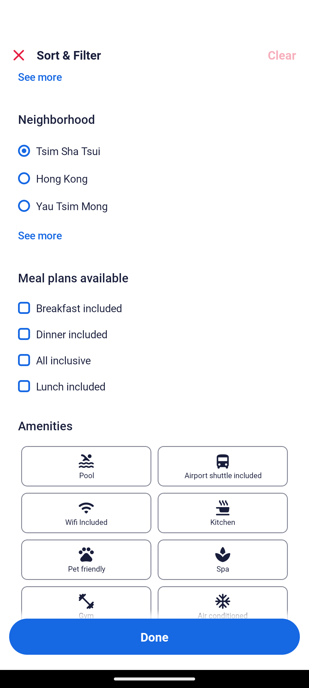 This screenshot has height=688, width=309. What do you see at coordinates (40, 84) in the screenshot?
I see `See more See more property types Link` at bounding box center [40, 84].